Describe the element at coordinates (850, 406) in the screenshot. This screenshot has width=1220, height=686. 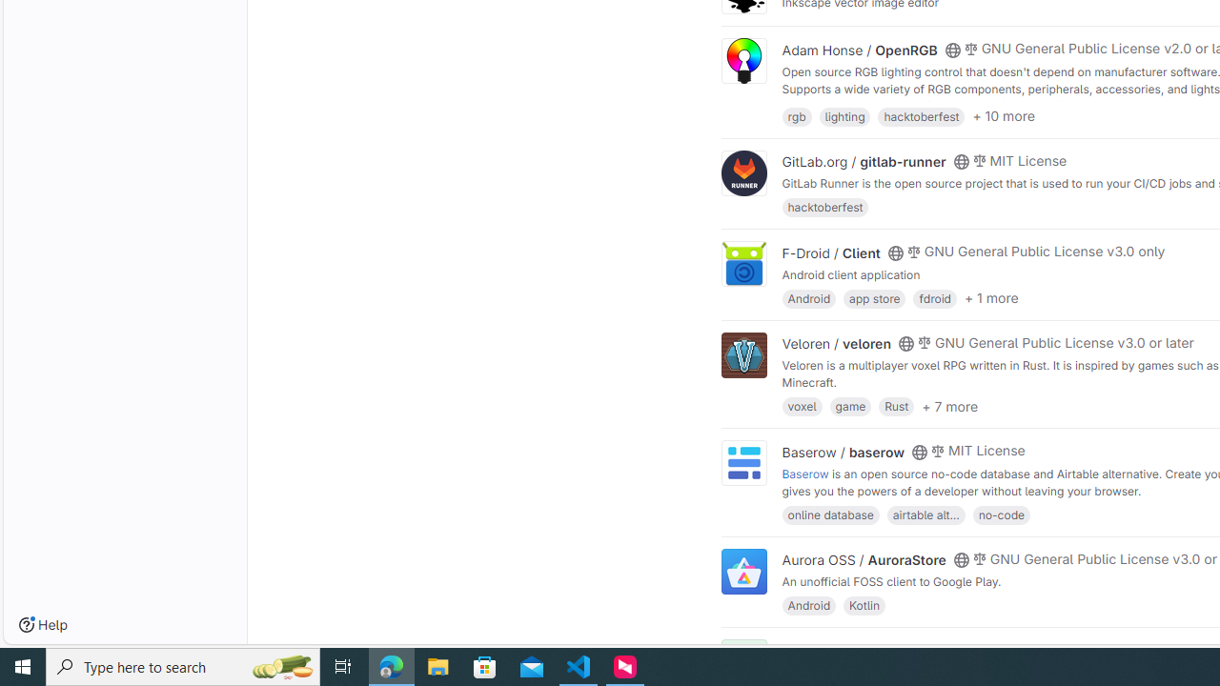
I see `game` at that location.